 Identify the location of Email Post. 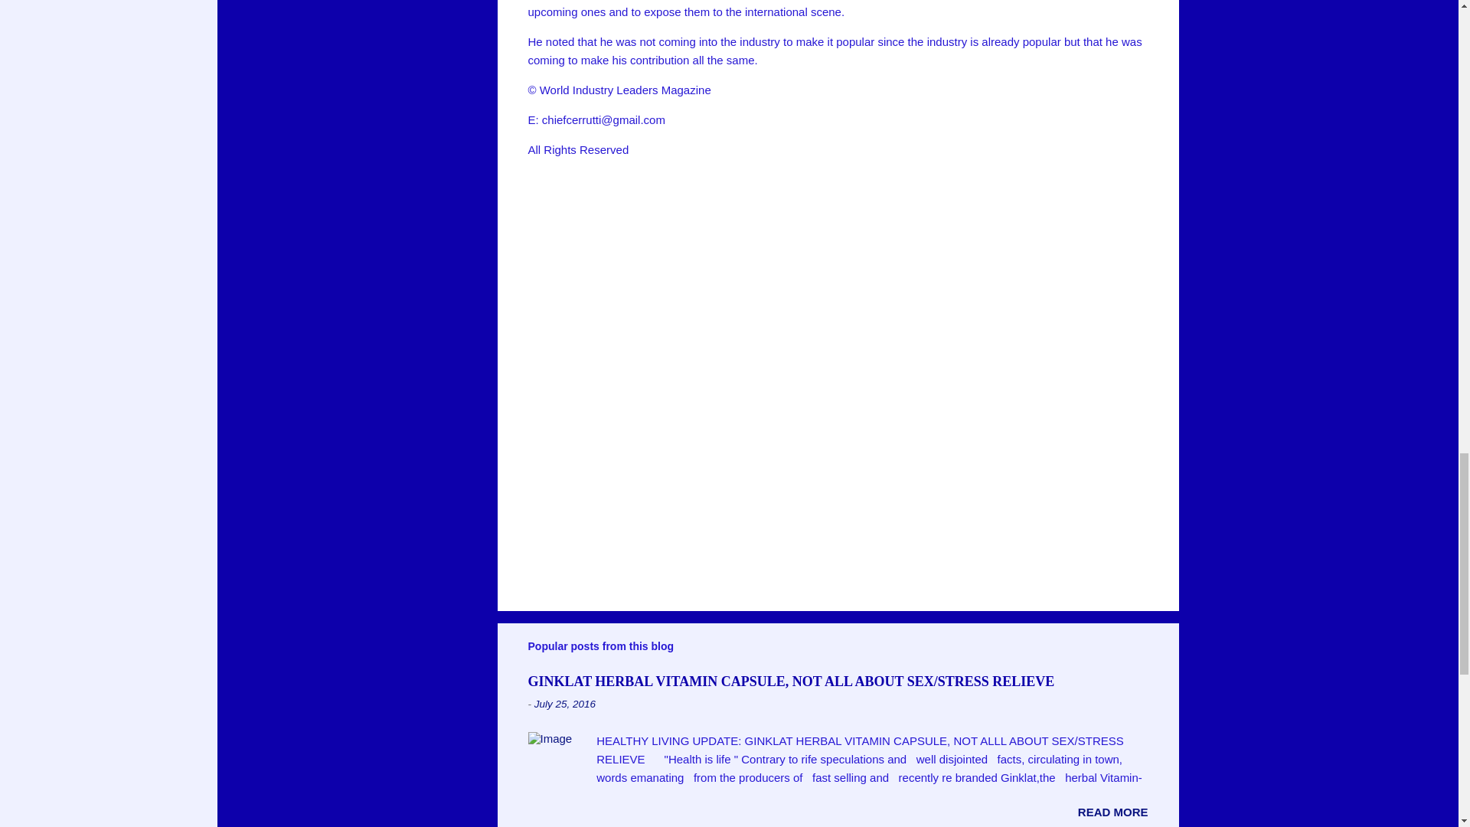
(568, 213).